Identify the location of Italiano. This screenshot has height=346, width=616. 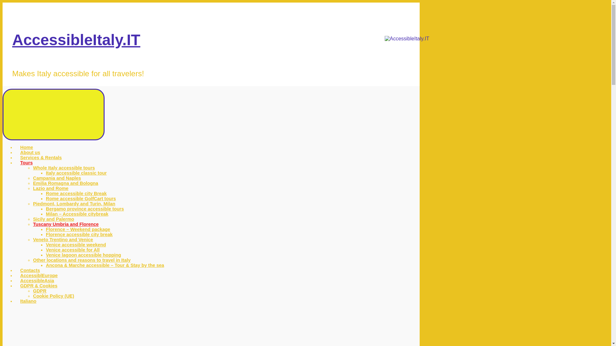
(28, 301).